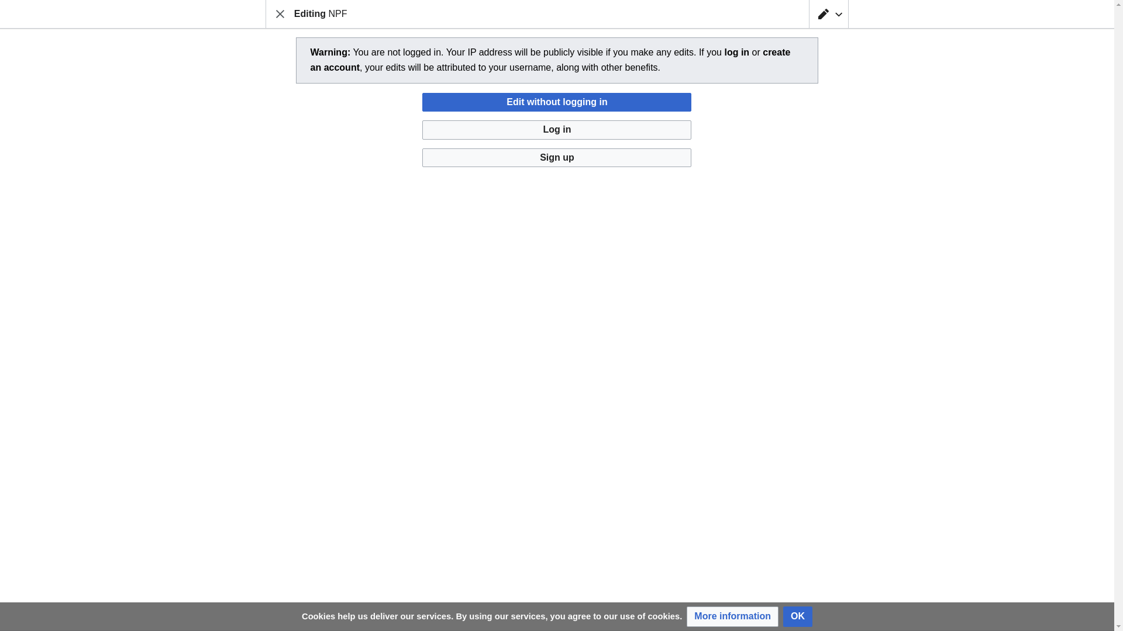  What do you see at coordinates (490, 16) in the screenshot?
I see `Search Ft Wm, Inv & Tor CC [alt-shift-f]` at bounding box center [490, 16].